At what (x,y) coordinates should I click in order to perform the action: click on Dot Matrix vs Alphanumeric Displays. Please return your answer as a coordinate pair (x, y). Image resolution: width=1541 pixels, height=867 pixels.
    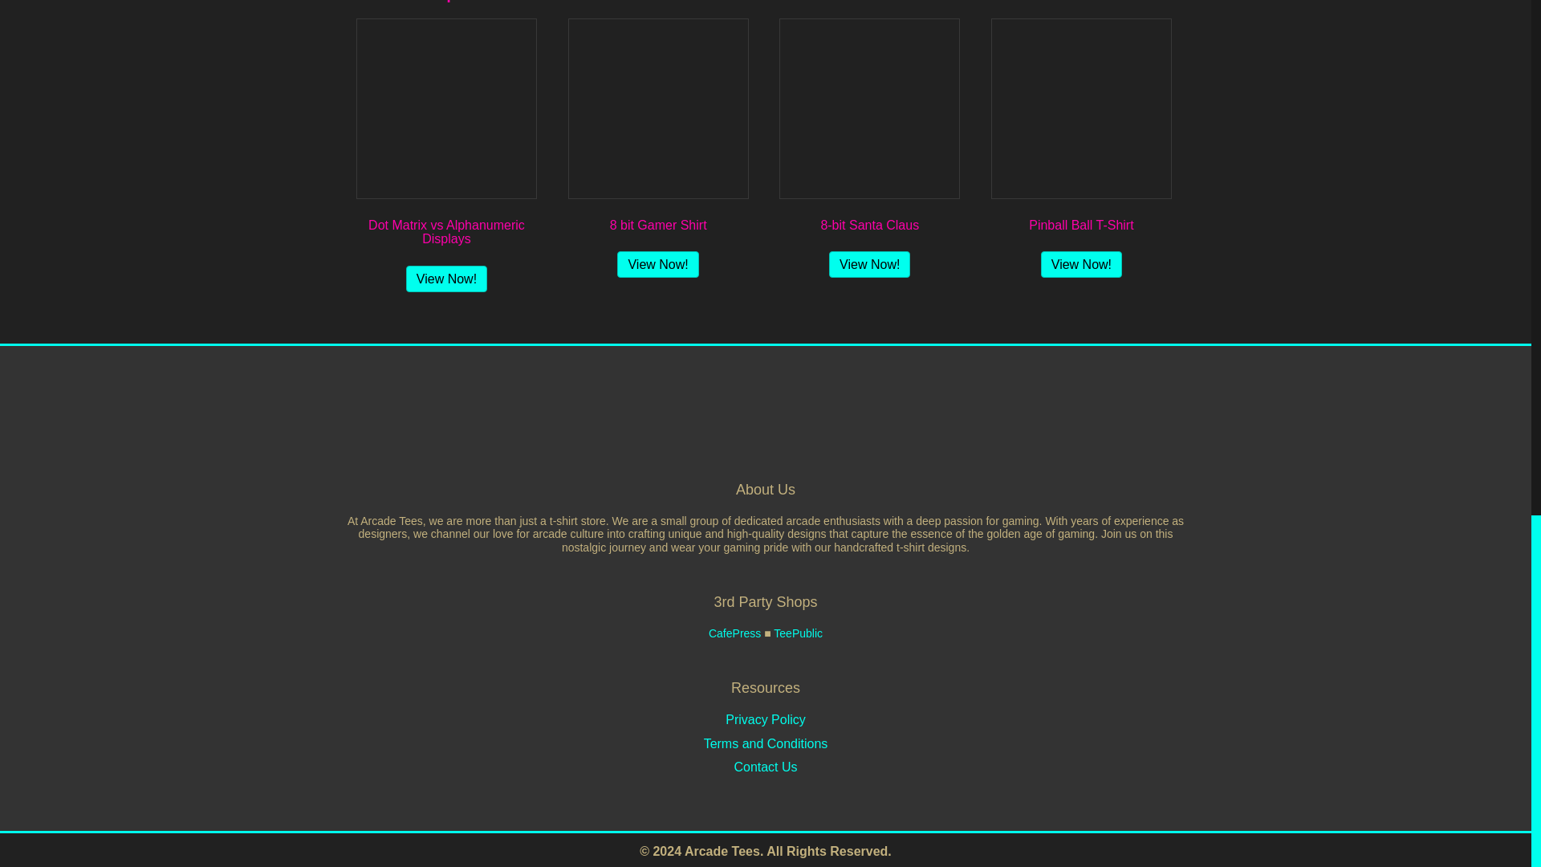
    Looking at the image, I should click on (446, 152).